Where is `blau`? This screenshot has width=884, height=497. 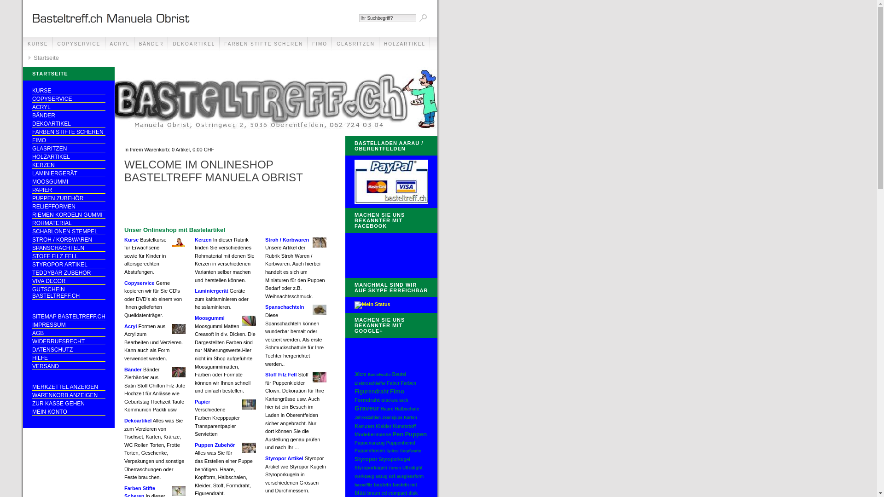 blau is located at coordinates (360, 493).